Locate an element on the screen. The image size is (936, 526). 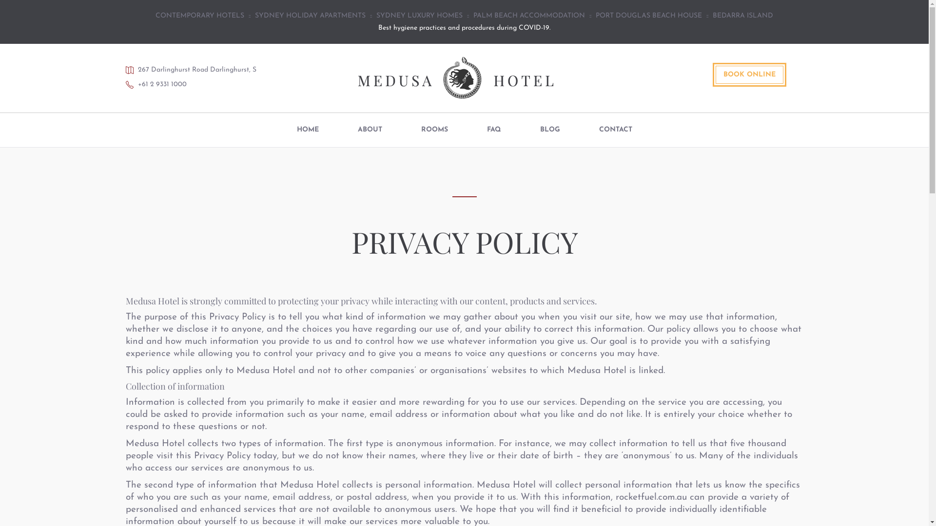
BLOG is located at coordinates (550, 130).